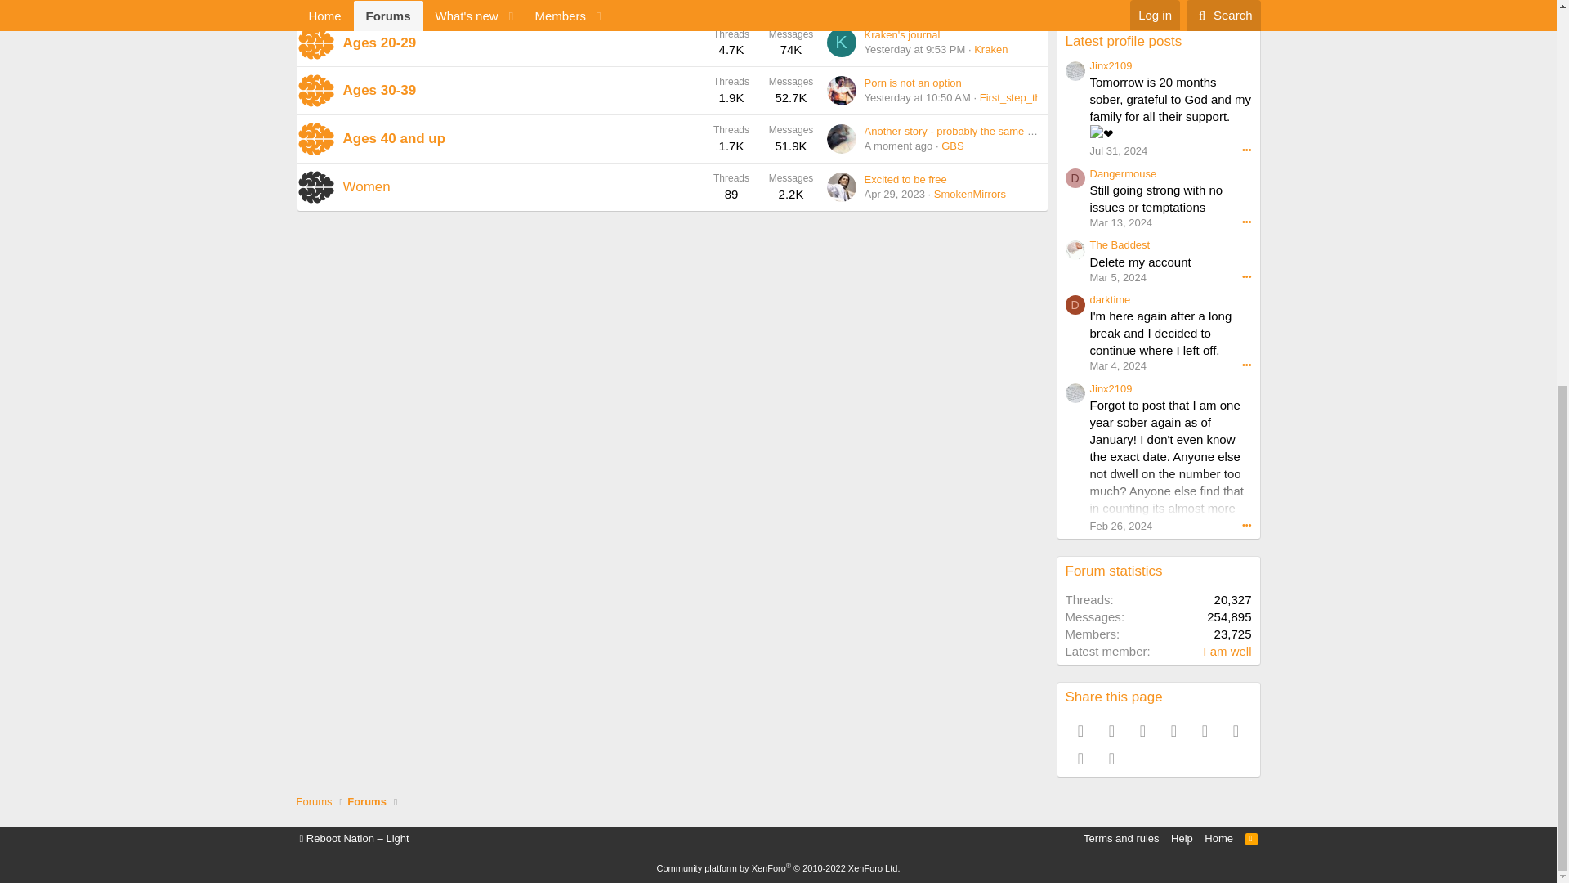 The width and height of the screenshot is (1569, 883). What do you see at coordinates (912, 83) in the screenshot?
I see `Porn is not an option` at bounding box center [912, 83].